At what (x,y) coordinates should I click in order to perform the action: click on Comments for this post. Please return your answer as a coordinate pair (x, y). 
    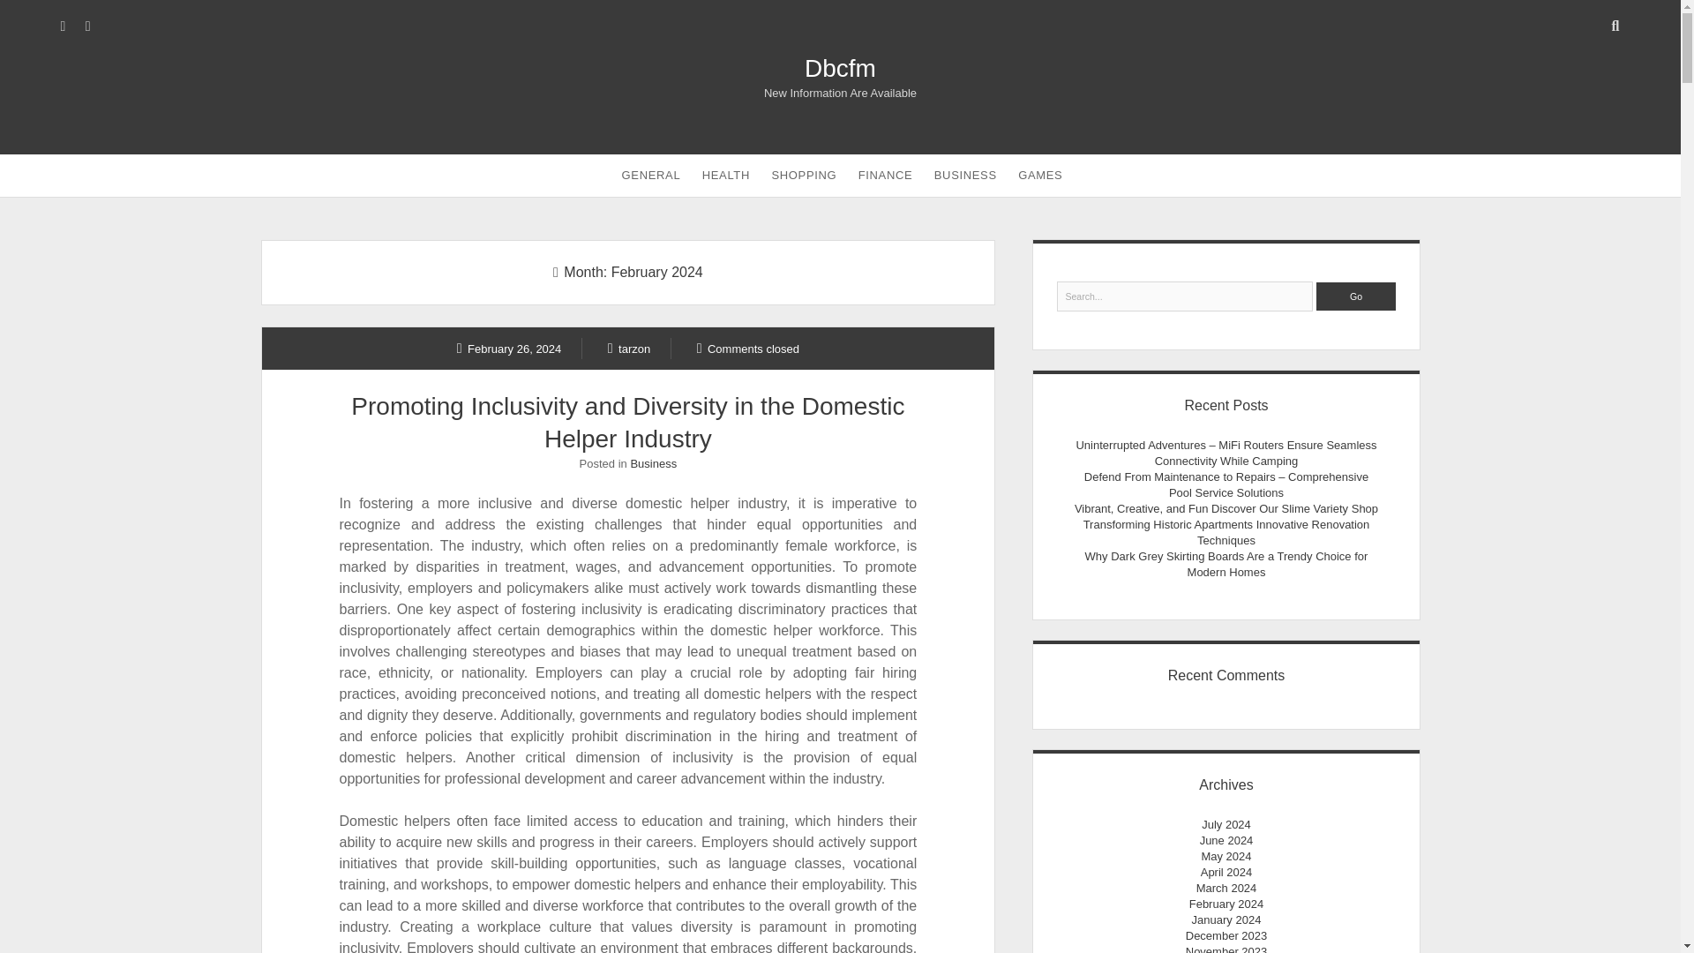
    Looking at the image, I should click on (748, 348).